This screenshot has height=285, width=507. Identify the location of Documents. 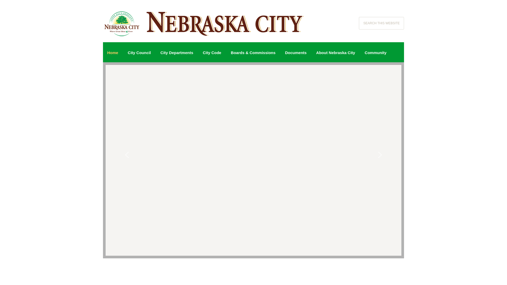
(296, 53).